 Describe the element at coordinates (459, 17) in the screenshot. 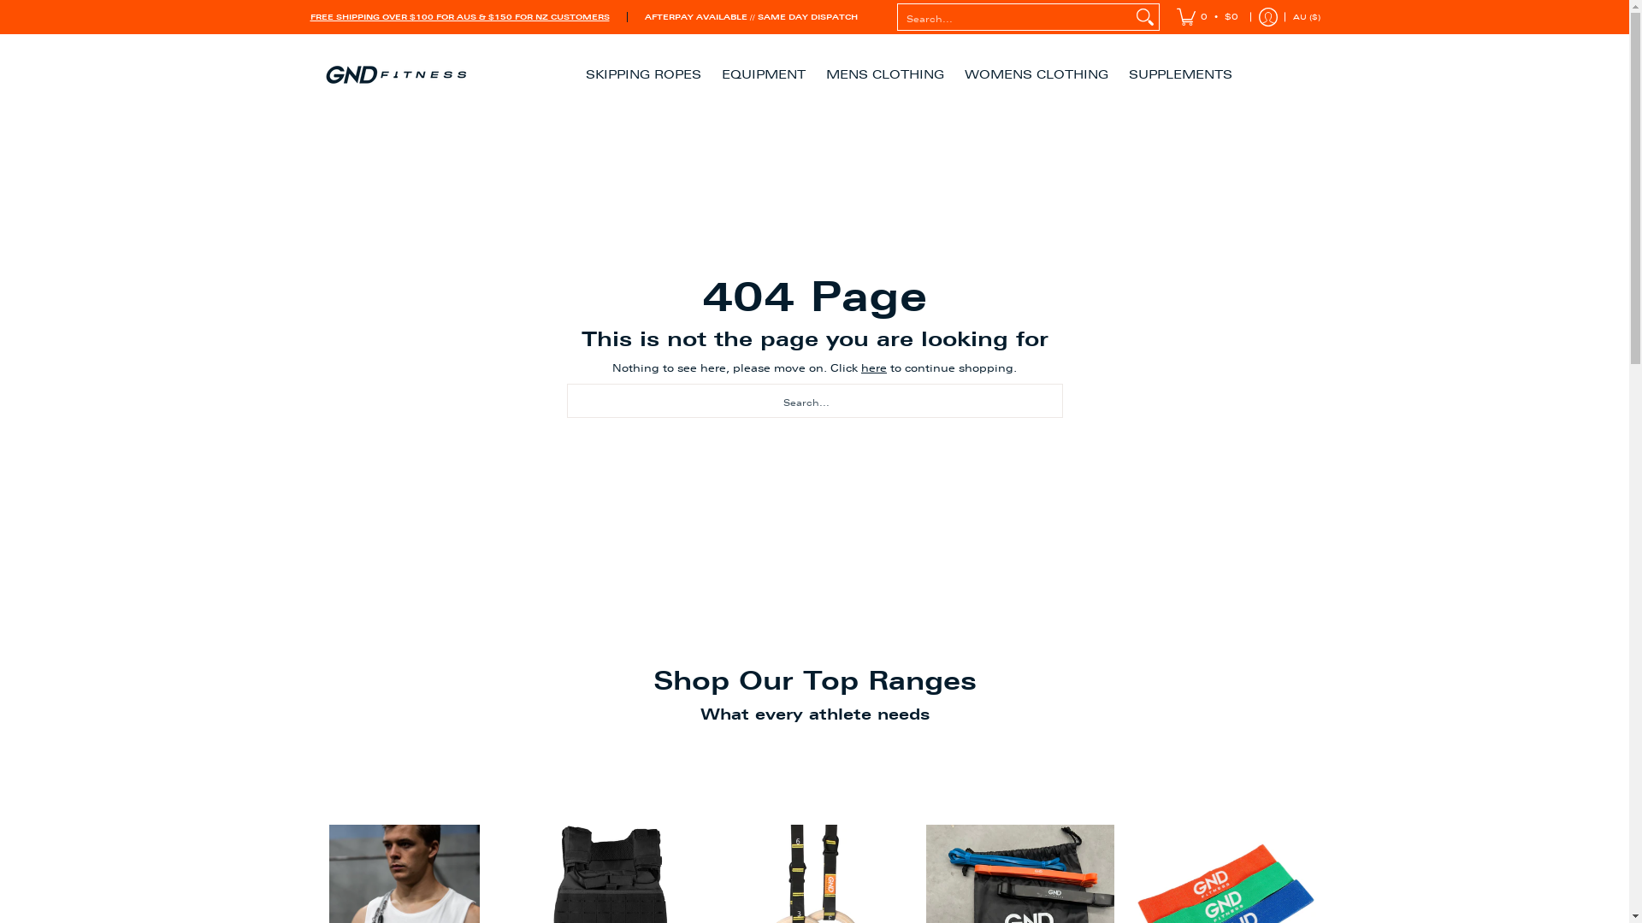

I see `FREE SHIPPING OVER $100 FOR AUS & $150 FOR NZ CUSTOMERS` at that location.